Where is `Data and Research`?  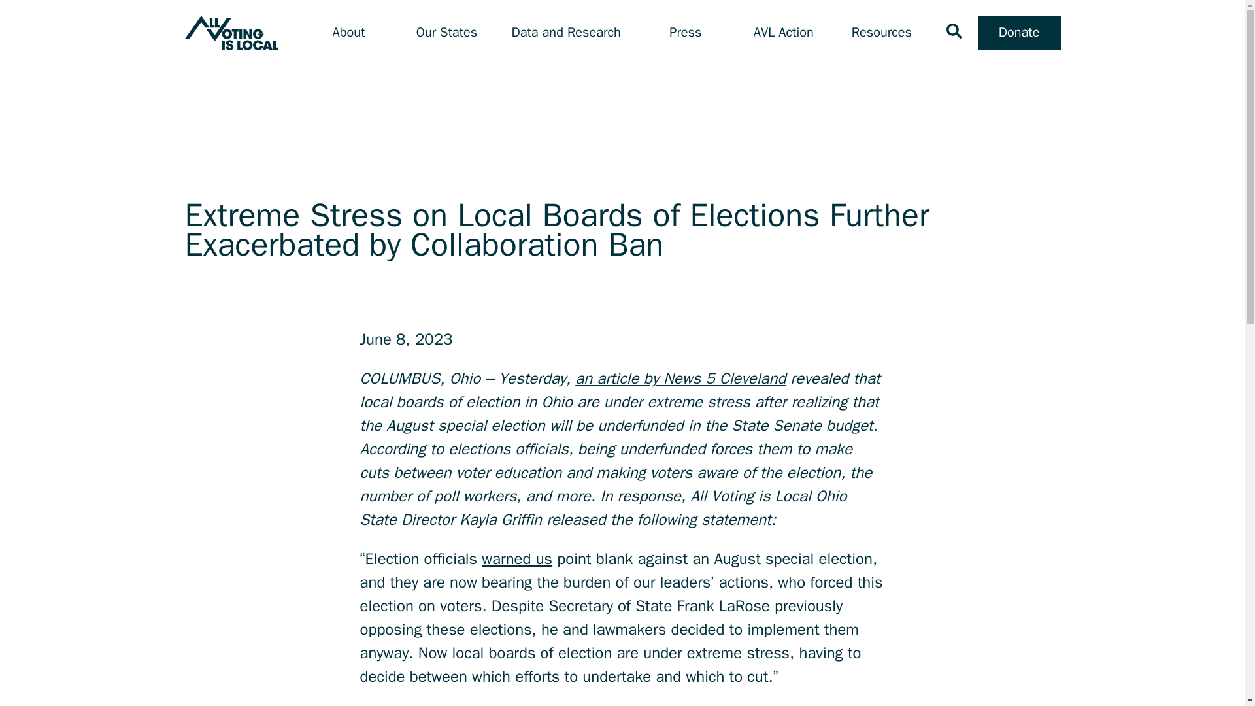
Data and Research is located at coordinates (566, 33).